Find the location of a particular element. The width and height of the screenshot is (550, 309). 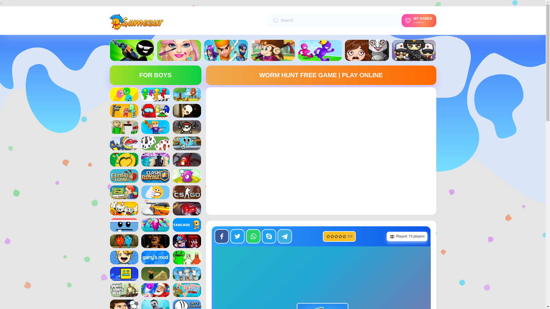

Multiplayer is located at coordinates (124, 98).